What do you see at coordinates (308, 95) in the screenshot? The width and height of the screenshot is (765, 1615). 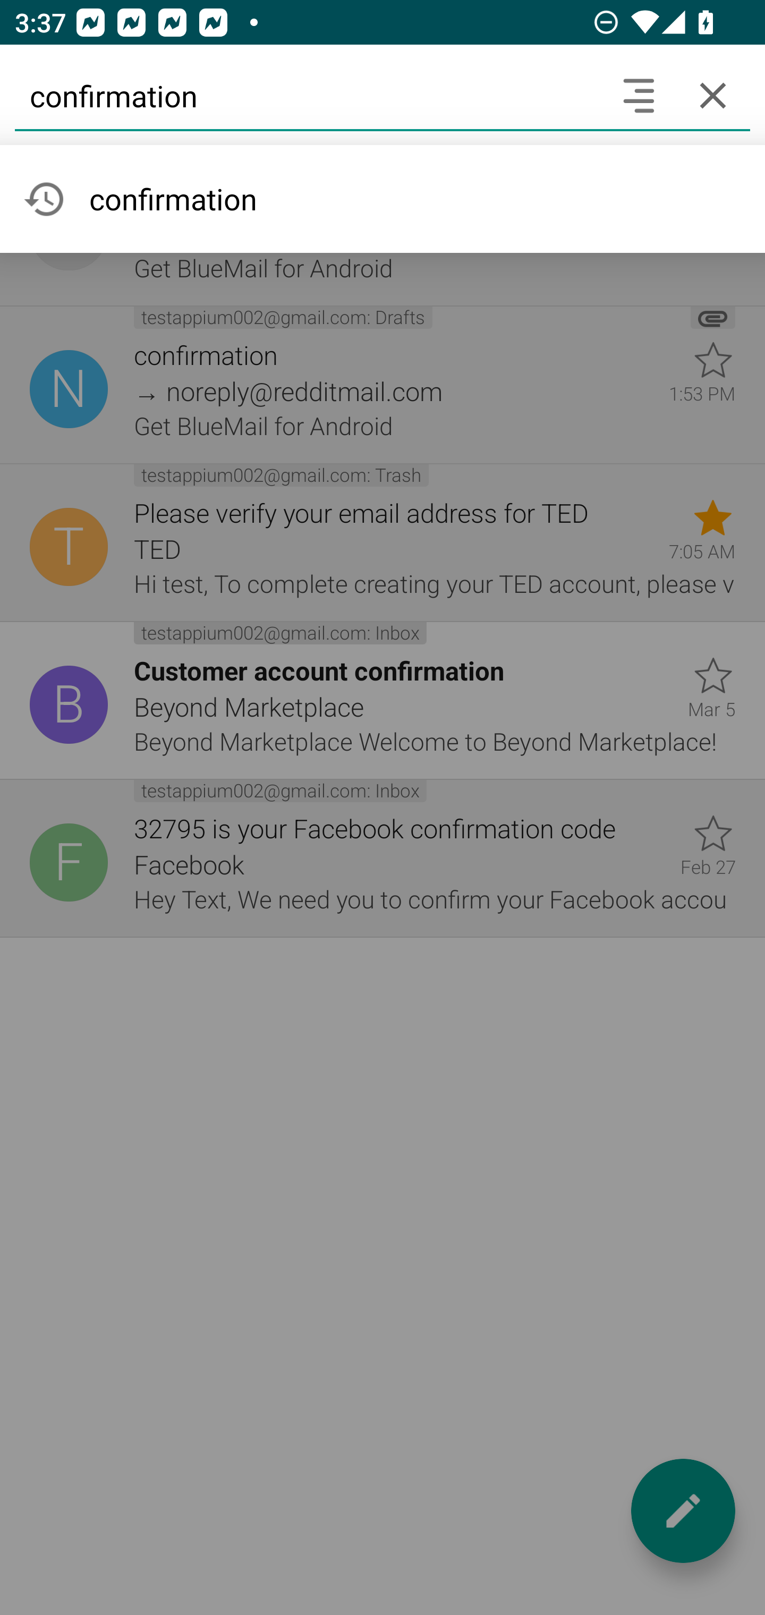 I see `confirmation` at bounding box center [308, 95].